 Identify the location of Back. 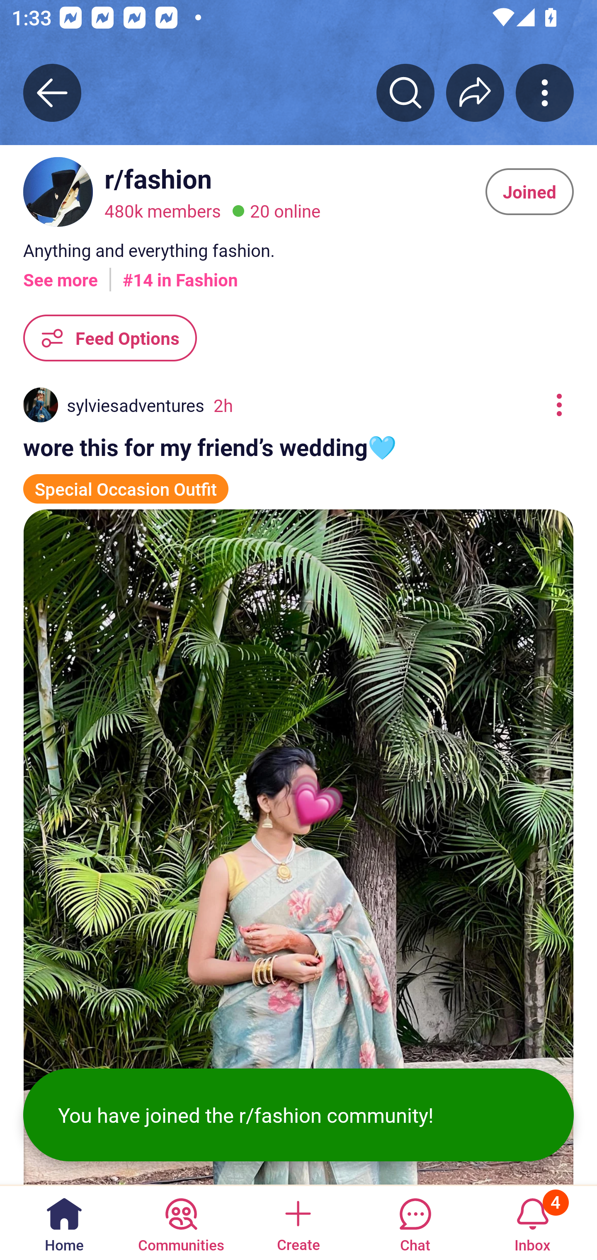
(52, 92).